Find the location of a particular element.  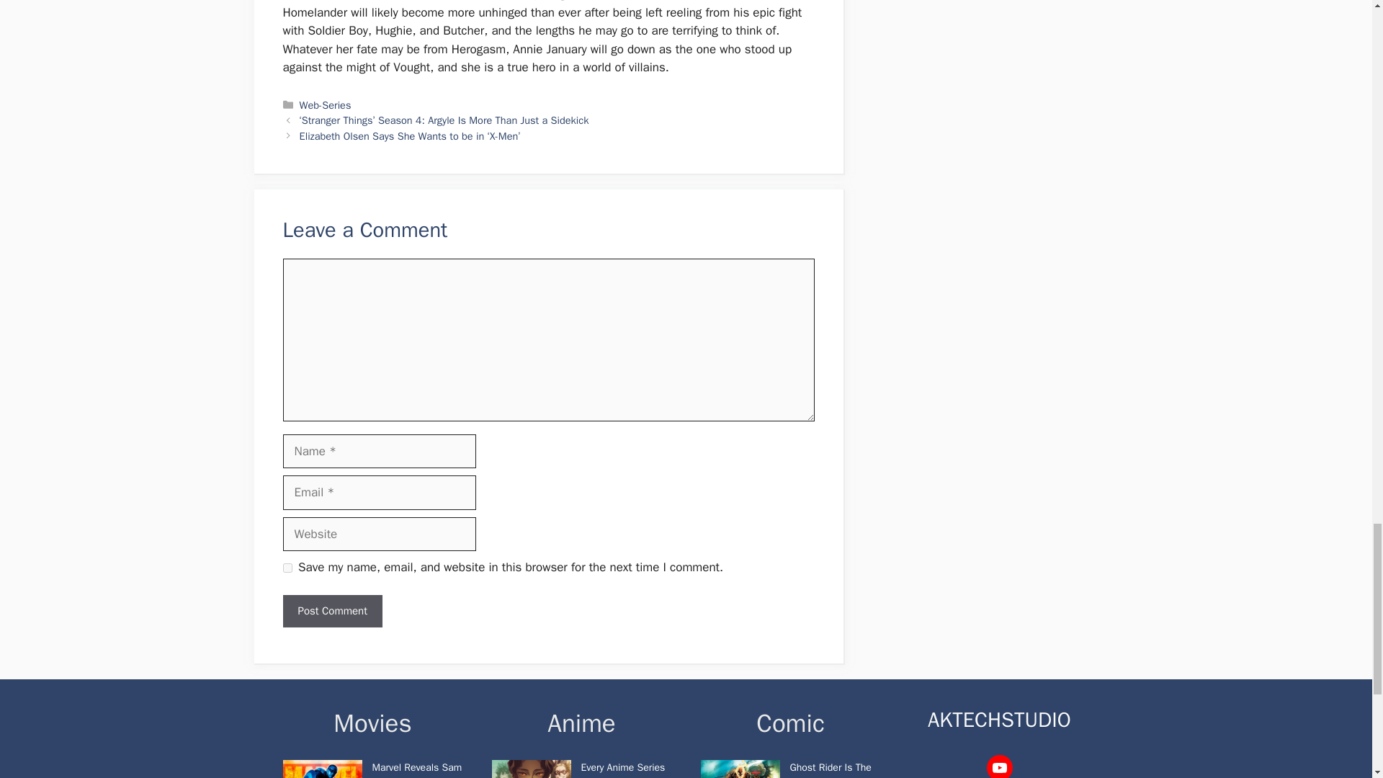

Post Comment is located at coordinates (331, 611).